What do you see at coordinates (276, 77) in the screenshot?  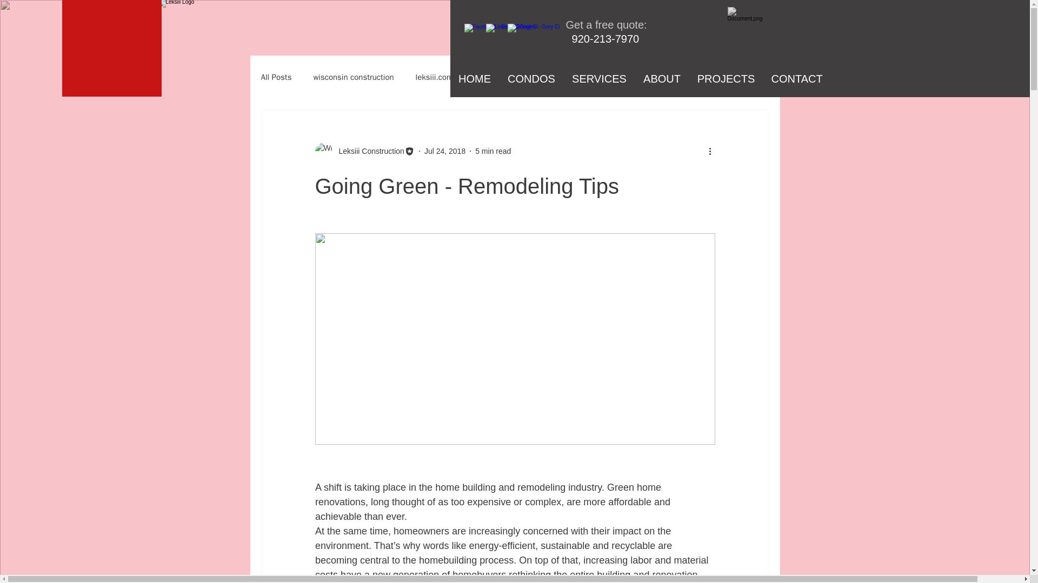 I see `All Posts` at bounding box center [276, 77].